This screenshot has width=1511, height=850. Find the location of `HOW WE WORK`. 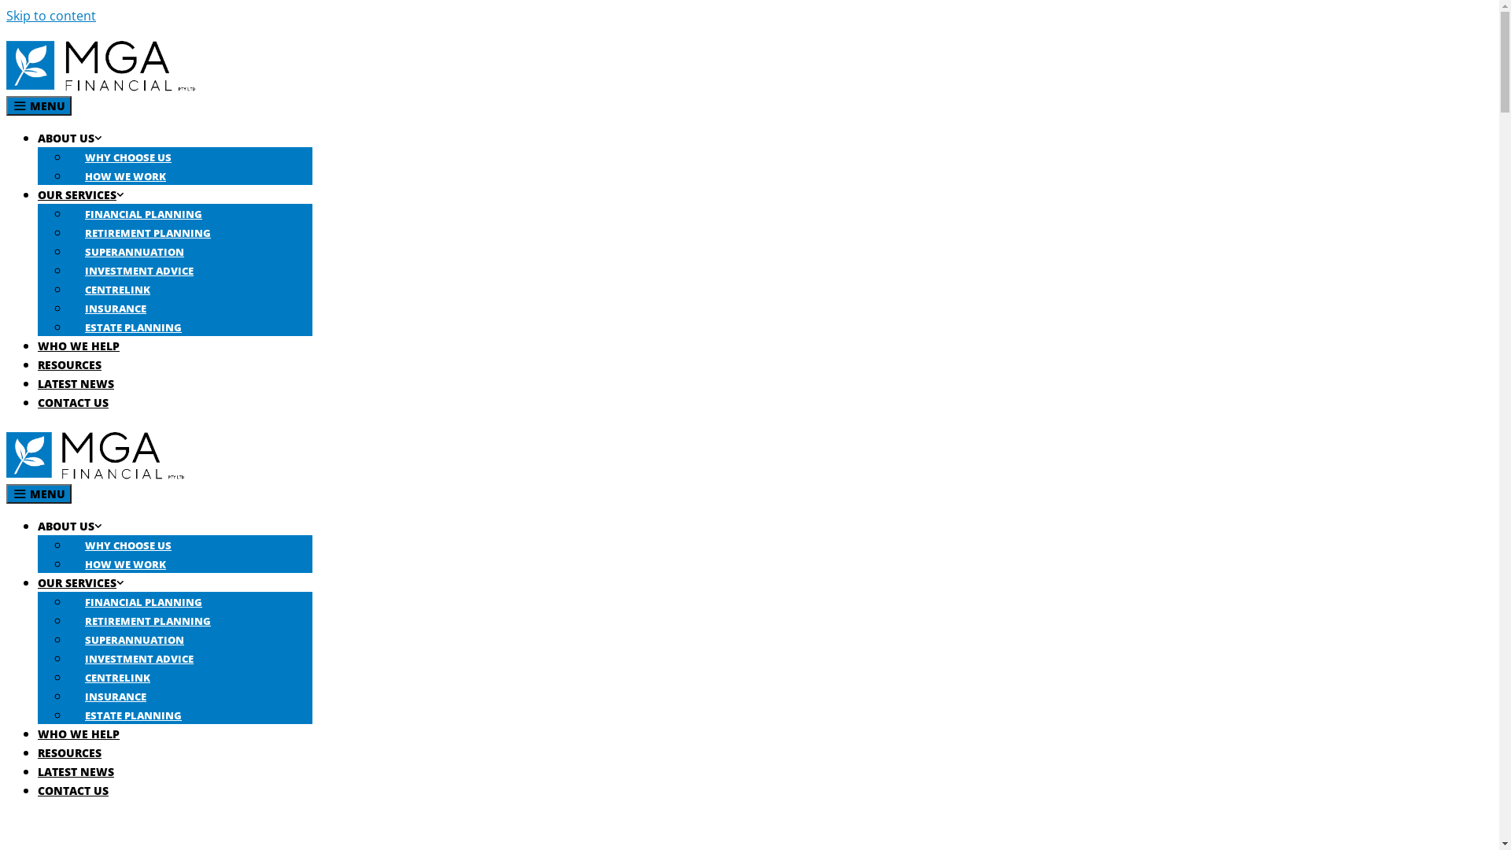

HOW WE WORK is located at coordinates (126, 176).